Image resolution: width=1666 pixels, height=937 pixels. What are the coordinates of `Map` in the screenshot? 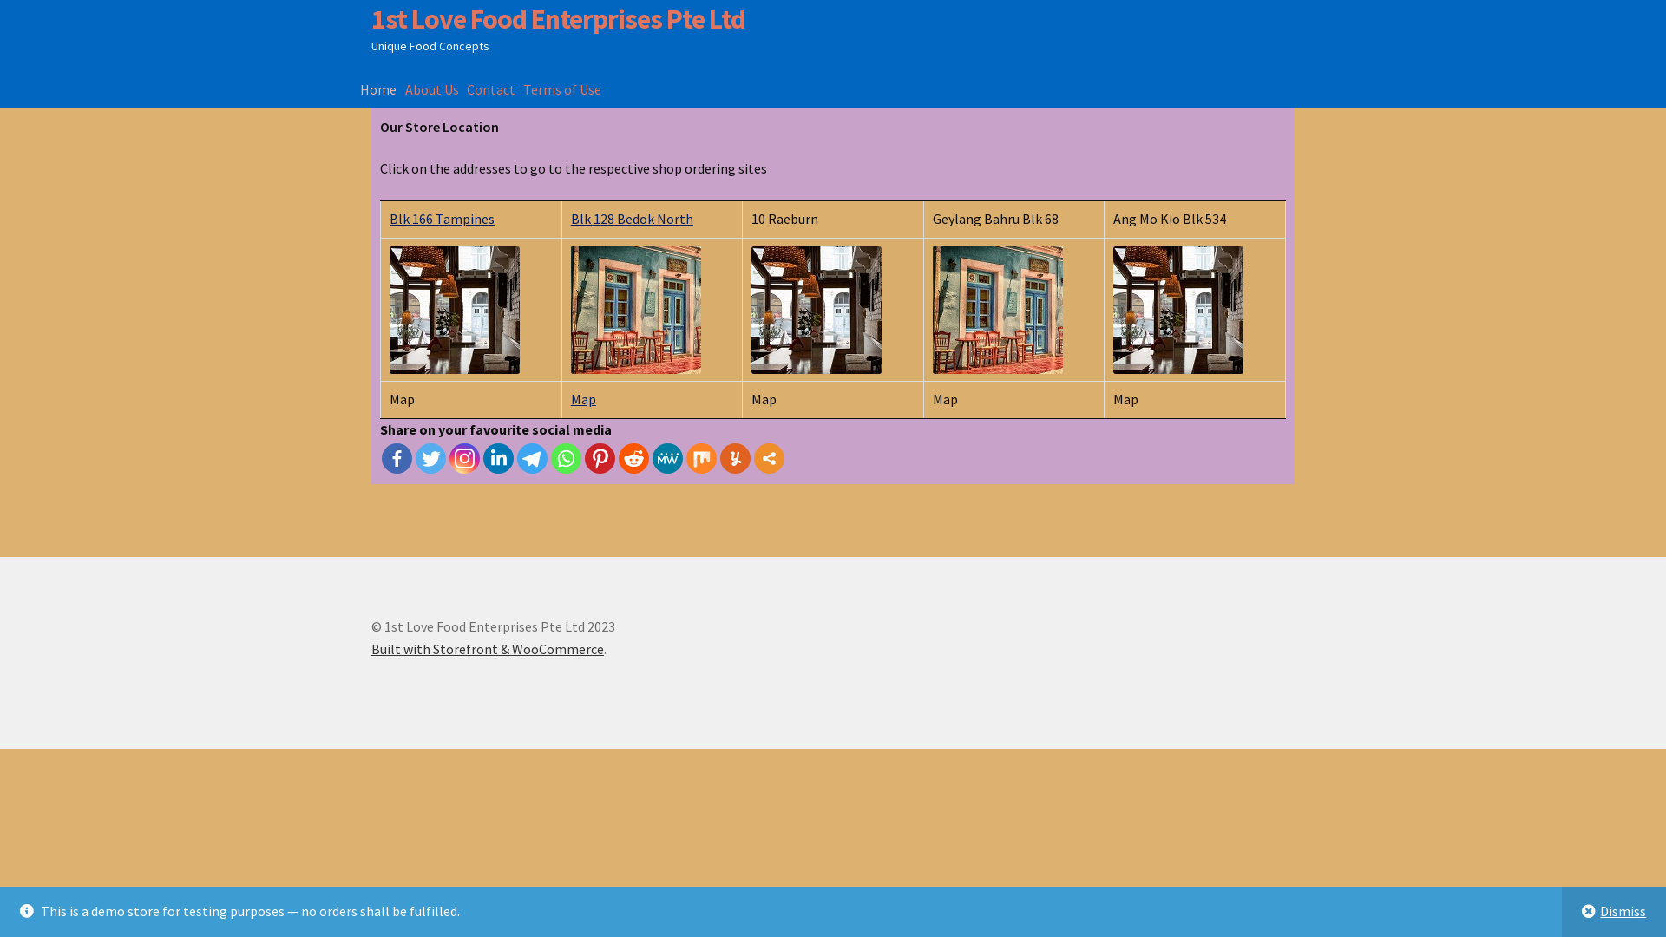 It's located at (583, 399).